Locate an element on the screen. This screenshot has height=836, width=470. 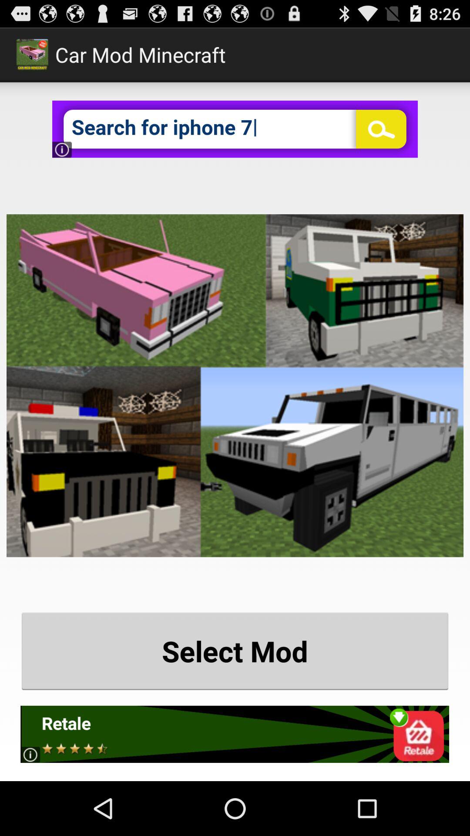
tap the item at the top is located at coordinates (235, 129).